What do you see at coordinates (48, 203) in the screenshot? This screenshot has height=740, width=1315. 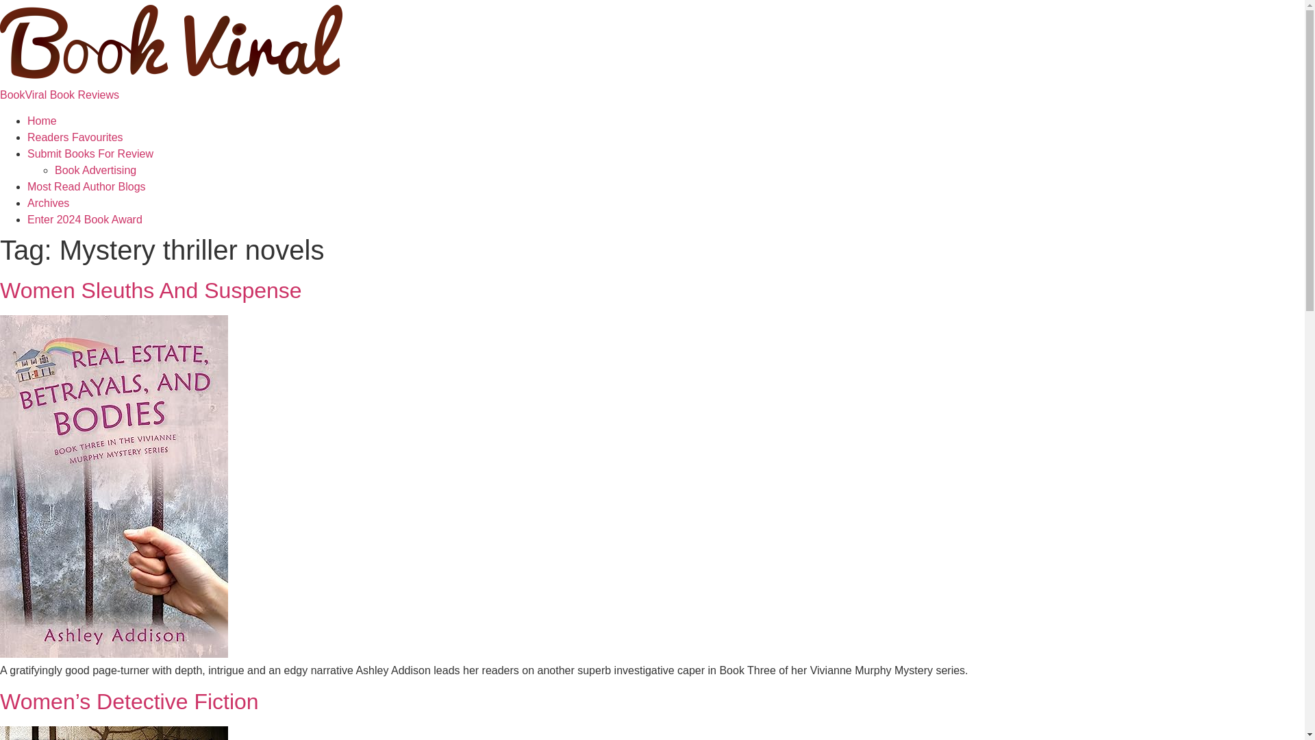 I see `Archives` at bounding box center [48, 203].